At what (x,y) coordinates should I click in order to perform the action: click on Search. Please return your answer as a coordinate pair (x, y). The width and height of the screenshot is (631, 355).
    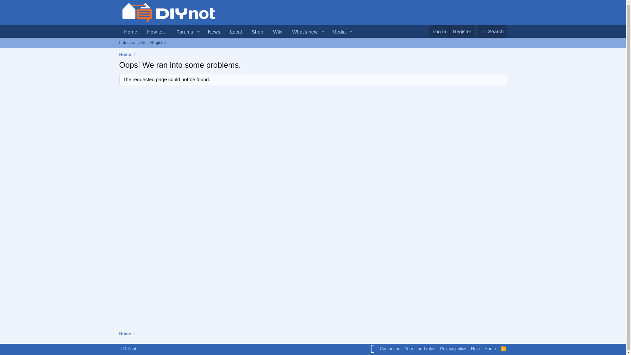
    Looking at the image, I should click on (237, 39).